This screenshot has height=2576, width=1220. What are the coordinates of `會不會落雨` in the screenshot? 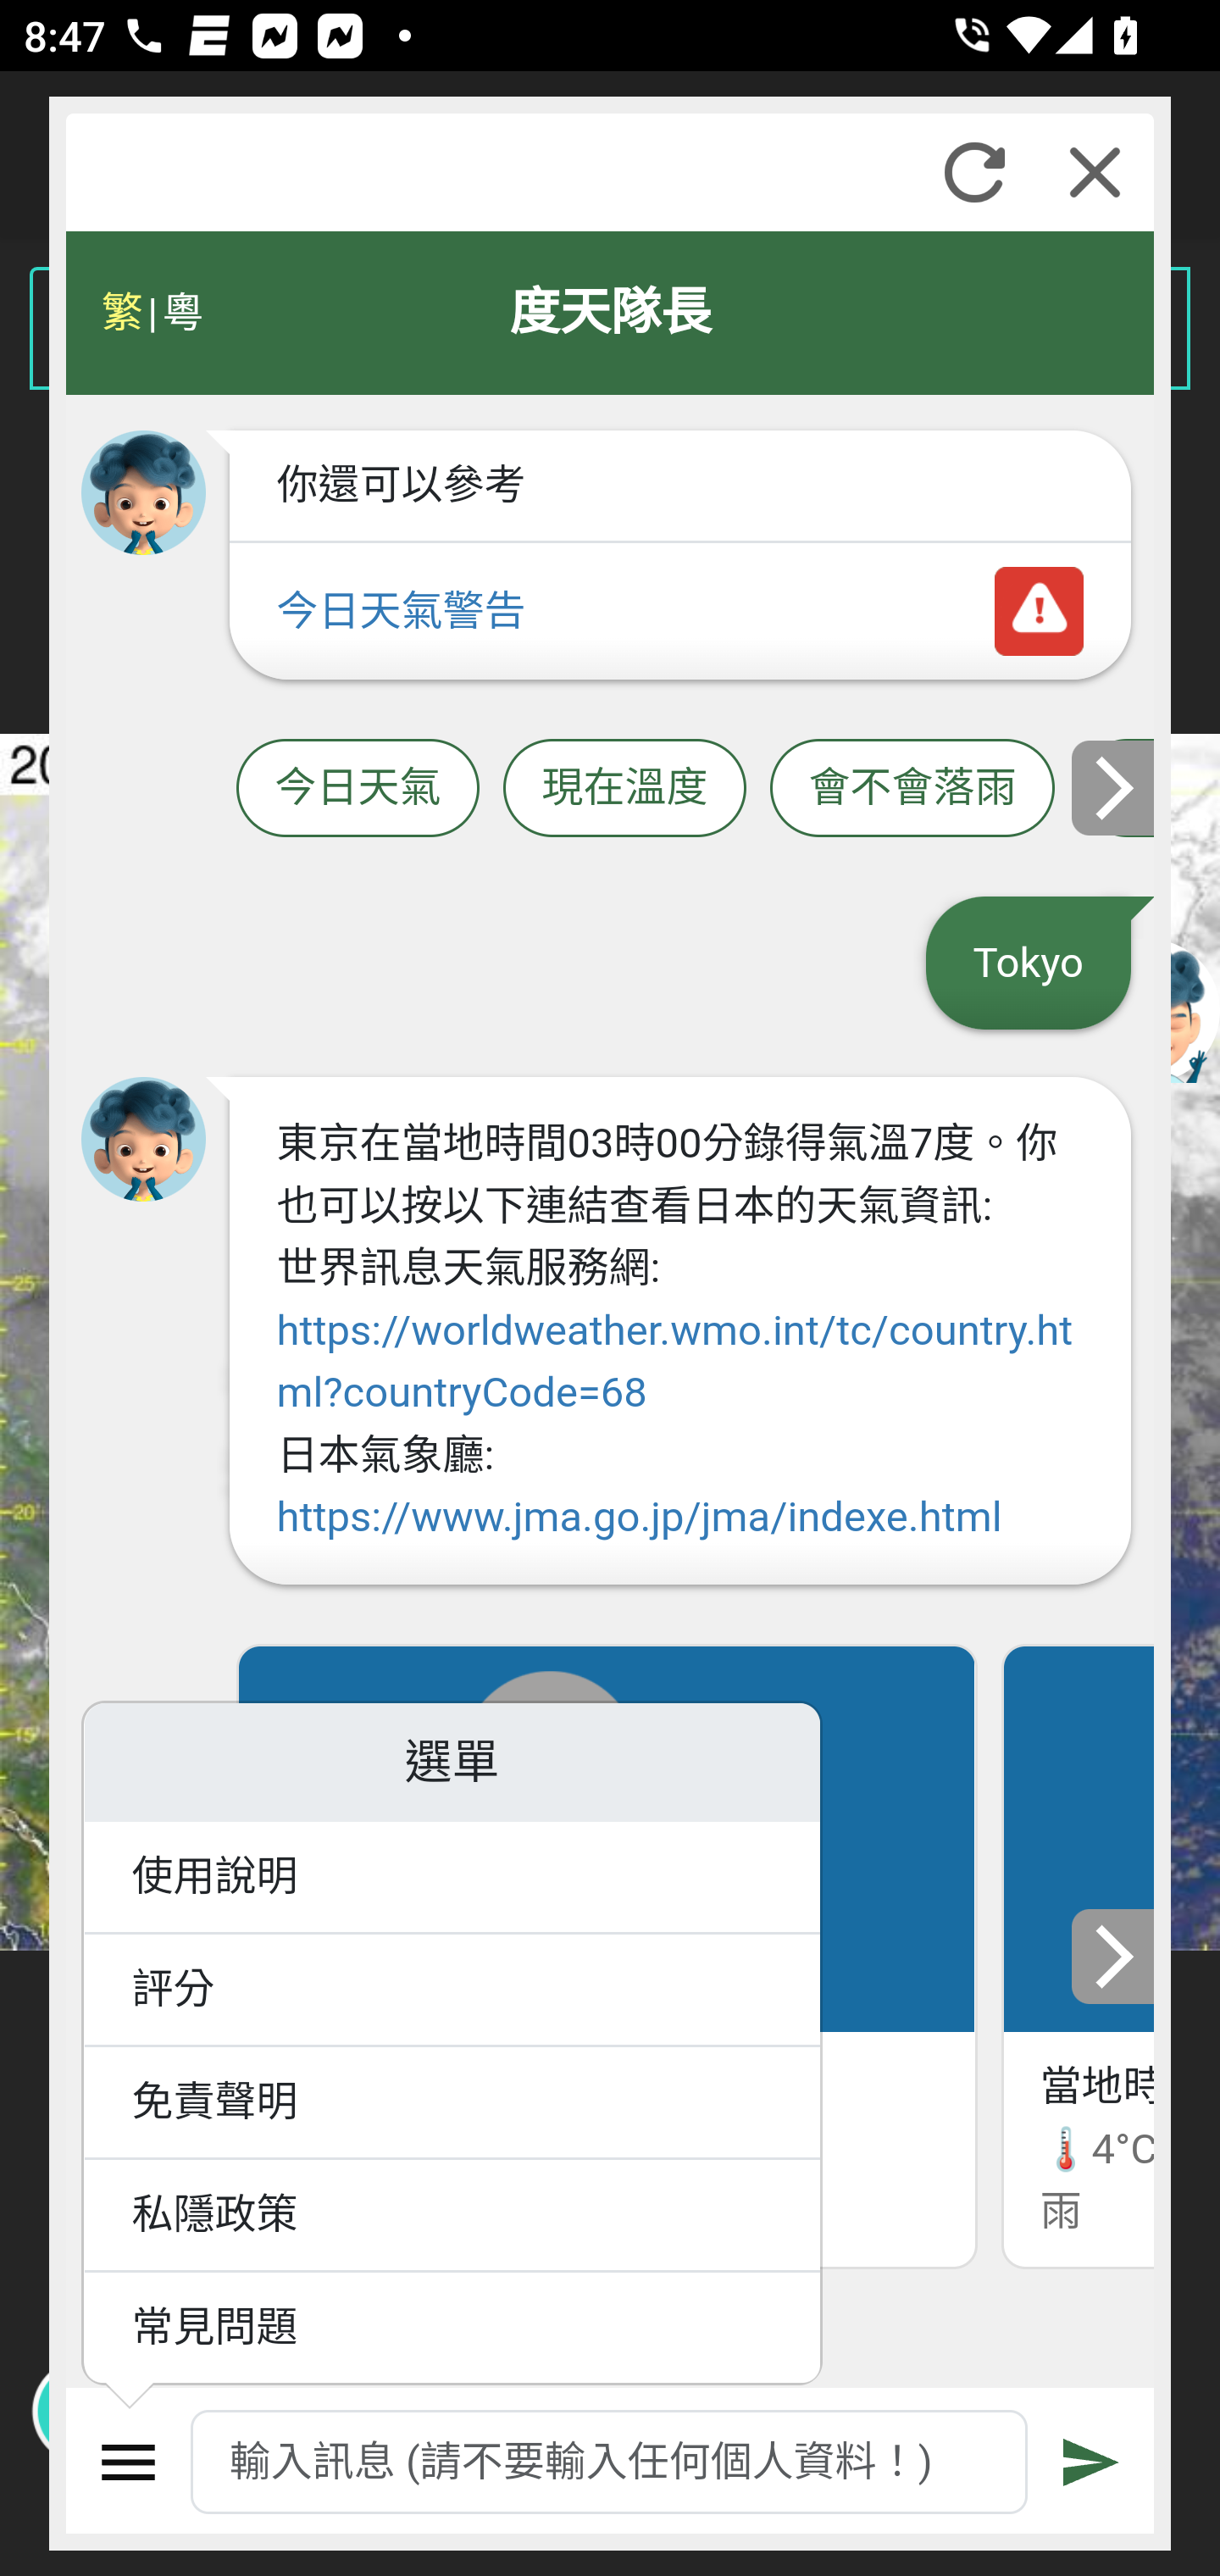 It's located at (912, 790).